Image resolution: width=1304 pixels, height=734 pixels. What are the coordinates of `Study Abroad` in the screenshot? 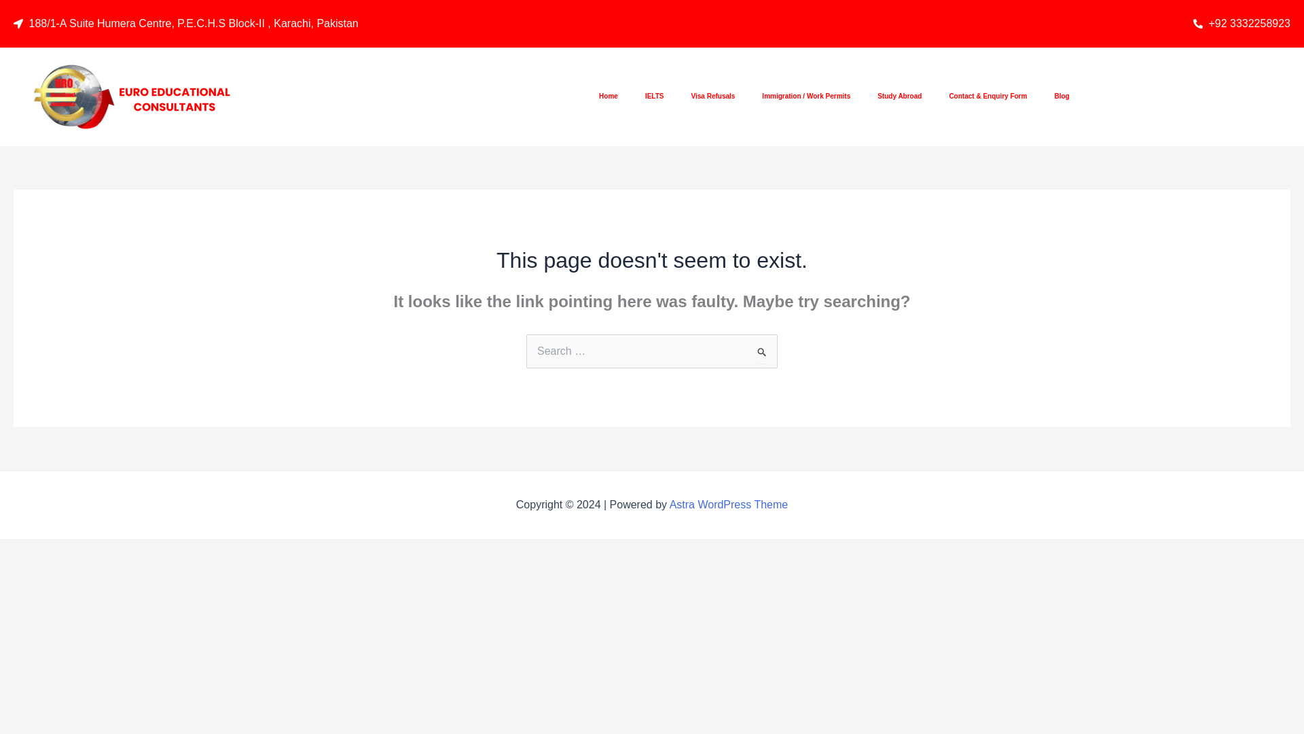 It's located at (899, 97).